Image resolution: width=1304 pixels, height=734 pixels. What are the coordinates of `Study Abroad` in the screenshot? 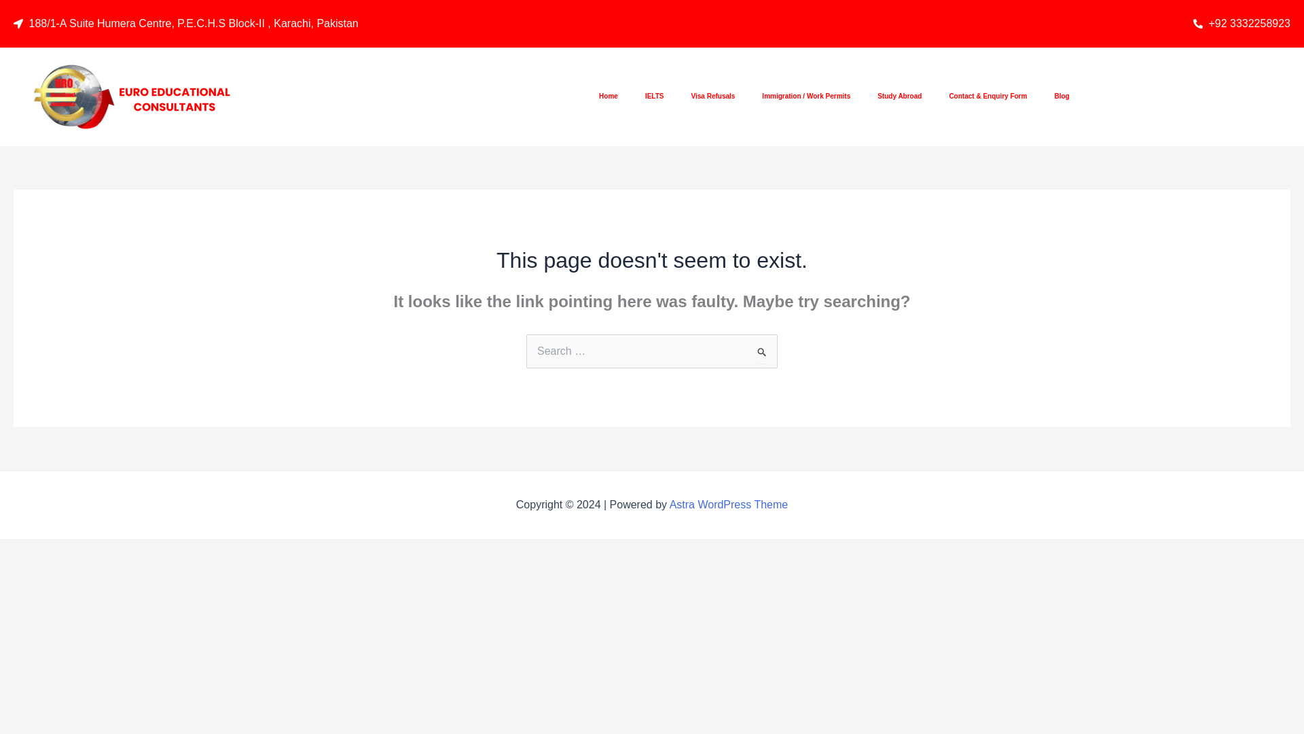 It's located at (899, 97).